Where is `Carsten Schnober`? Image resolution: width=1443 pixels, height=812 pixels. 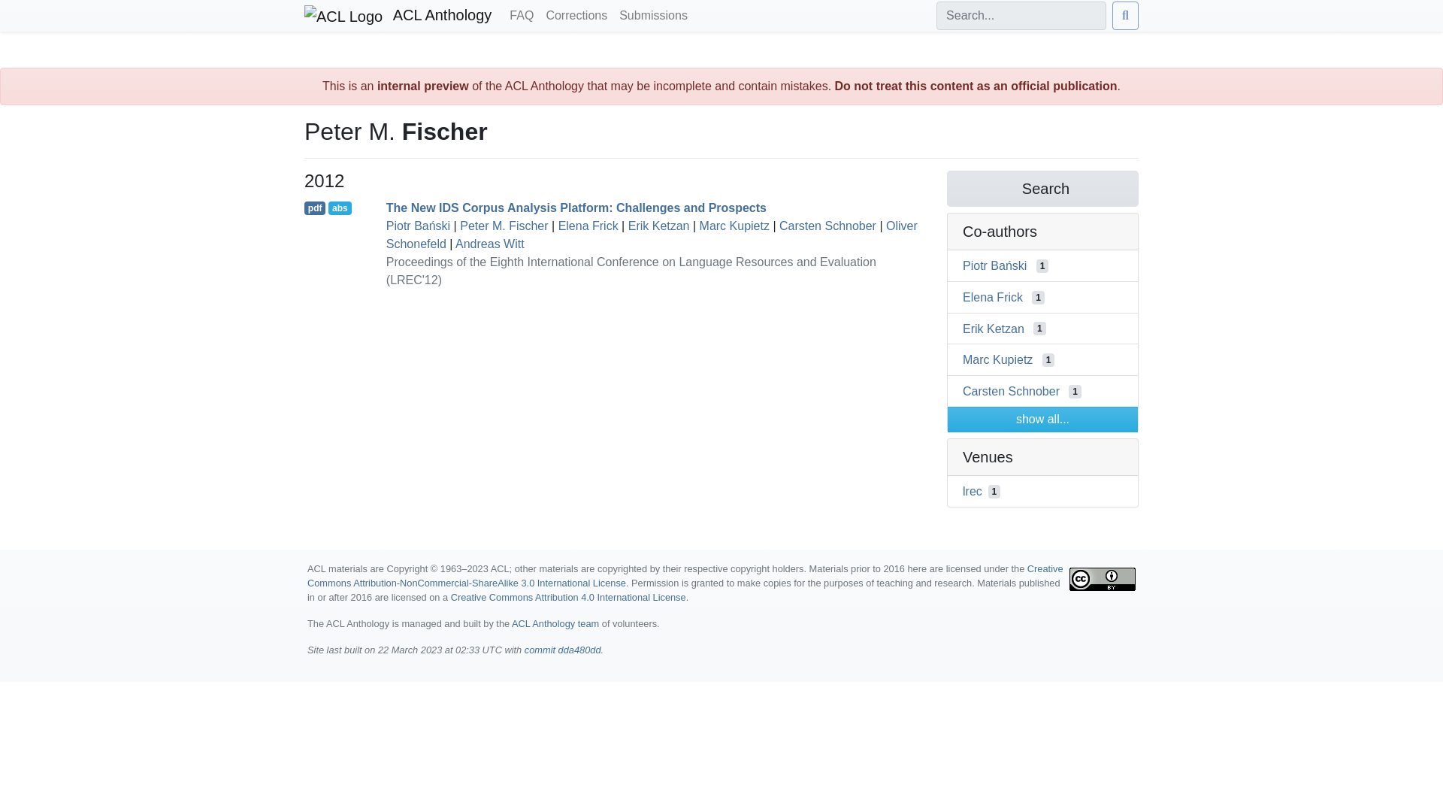 Carsten Schnober is located at coordinates (1010, 391).